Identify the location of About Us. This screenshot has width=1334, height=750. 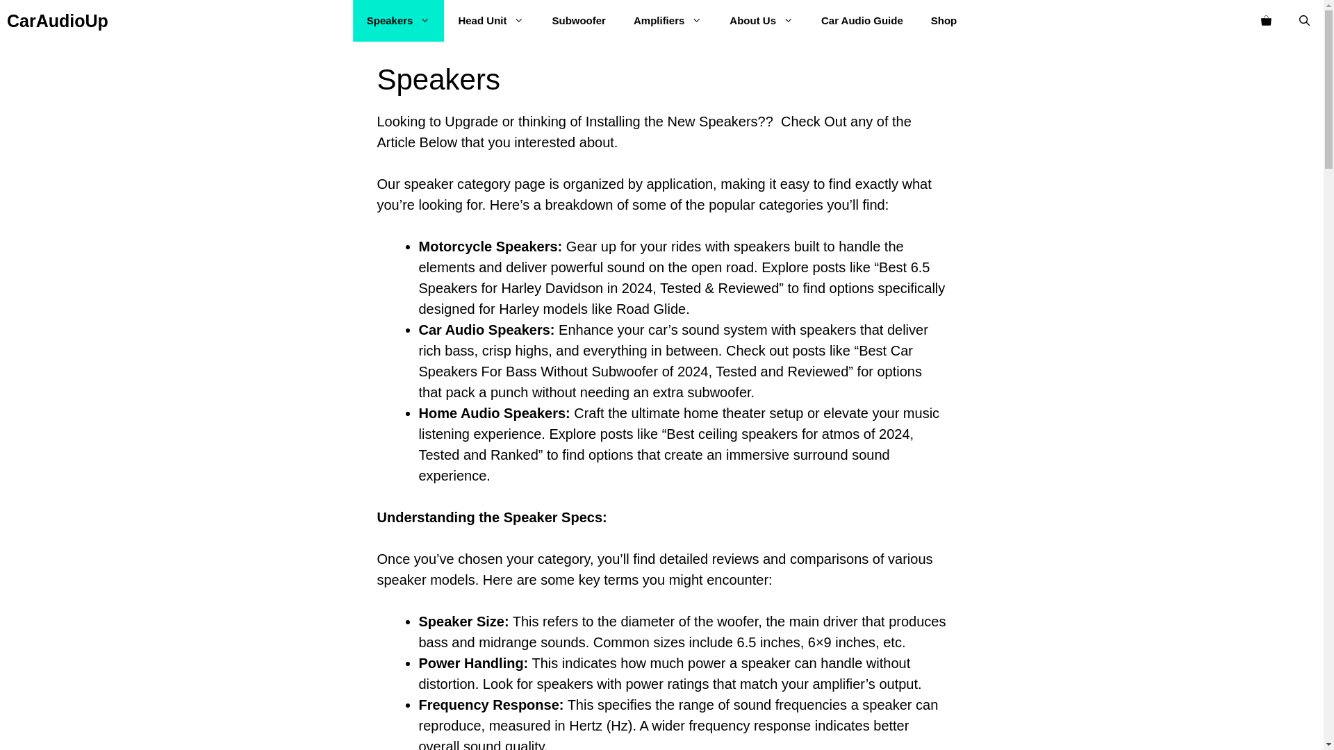
(761, 21).